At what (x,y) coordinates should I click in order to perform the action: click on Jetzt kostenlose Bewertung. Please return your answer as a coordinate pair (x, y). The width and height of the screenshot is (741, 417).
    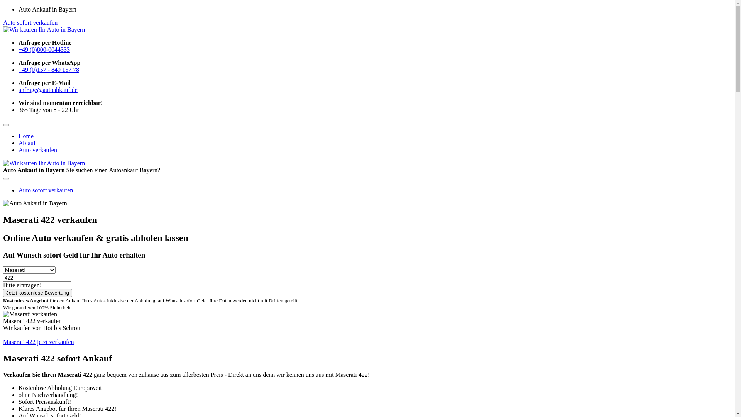
    Looking at the image, I should click on (38, 293).